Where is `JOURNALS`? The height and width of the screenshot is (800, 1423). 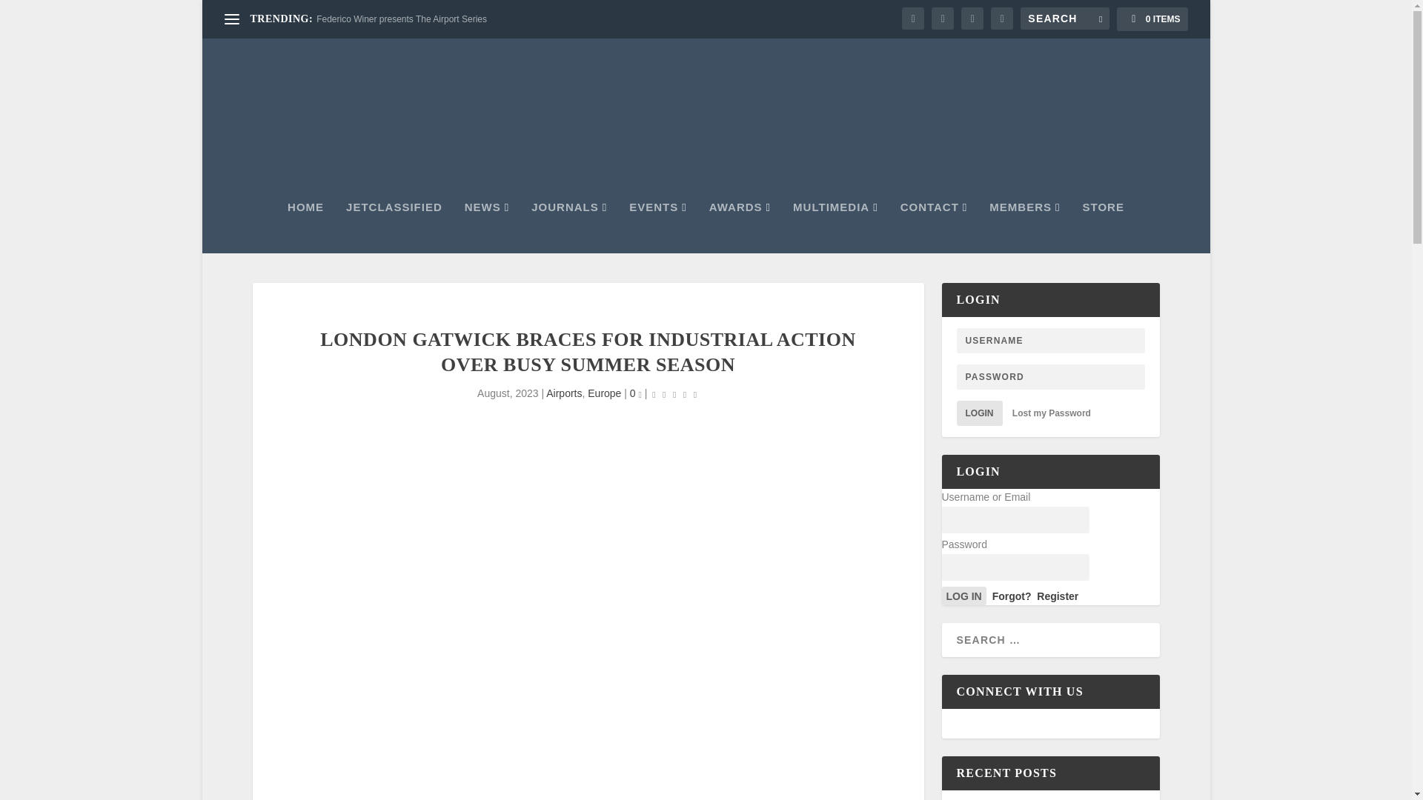 JOURNALS is located at coordinates (569, 227).